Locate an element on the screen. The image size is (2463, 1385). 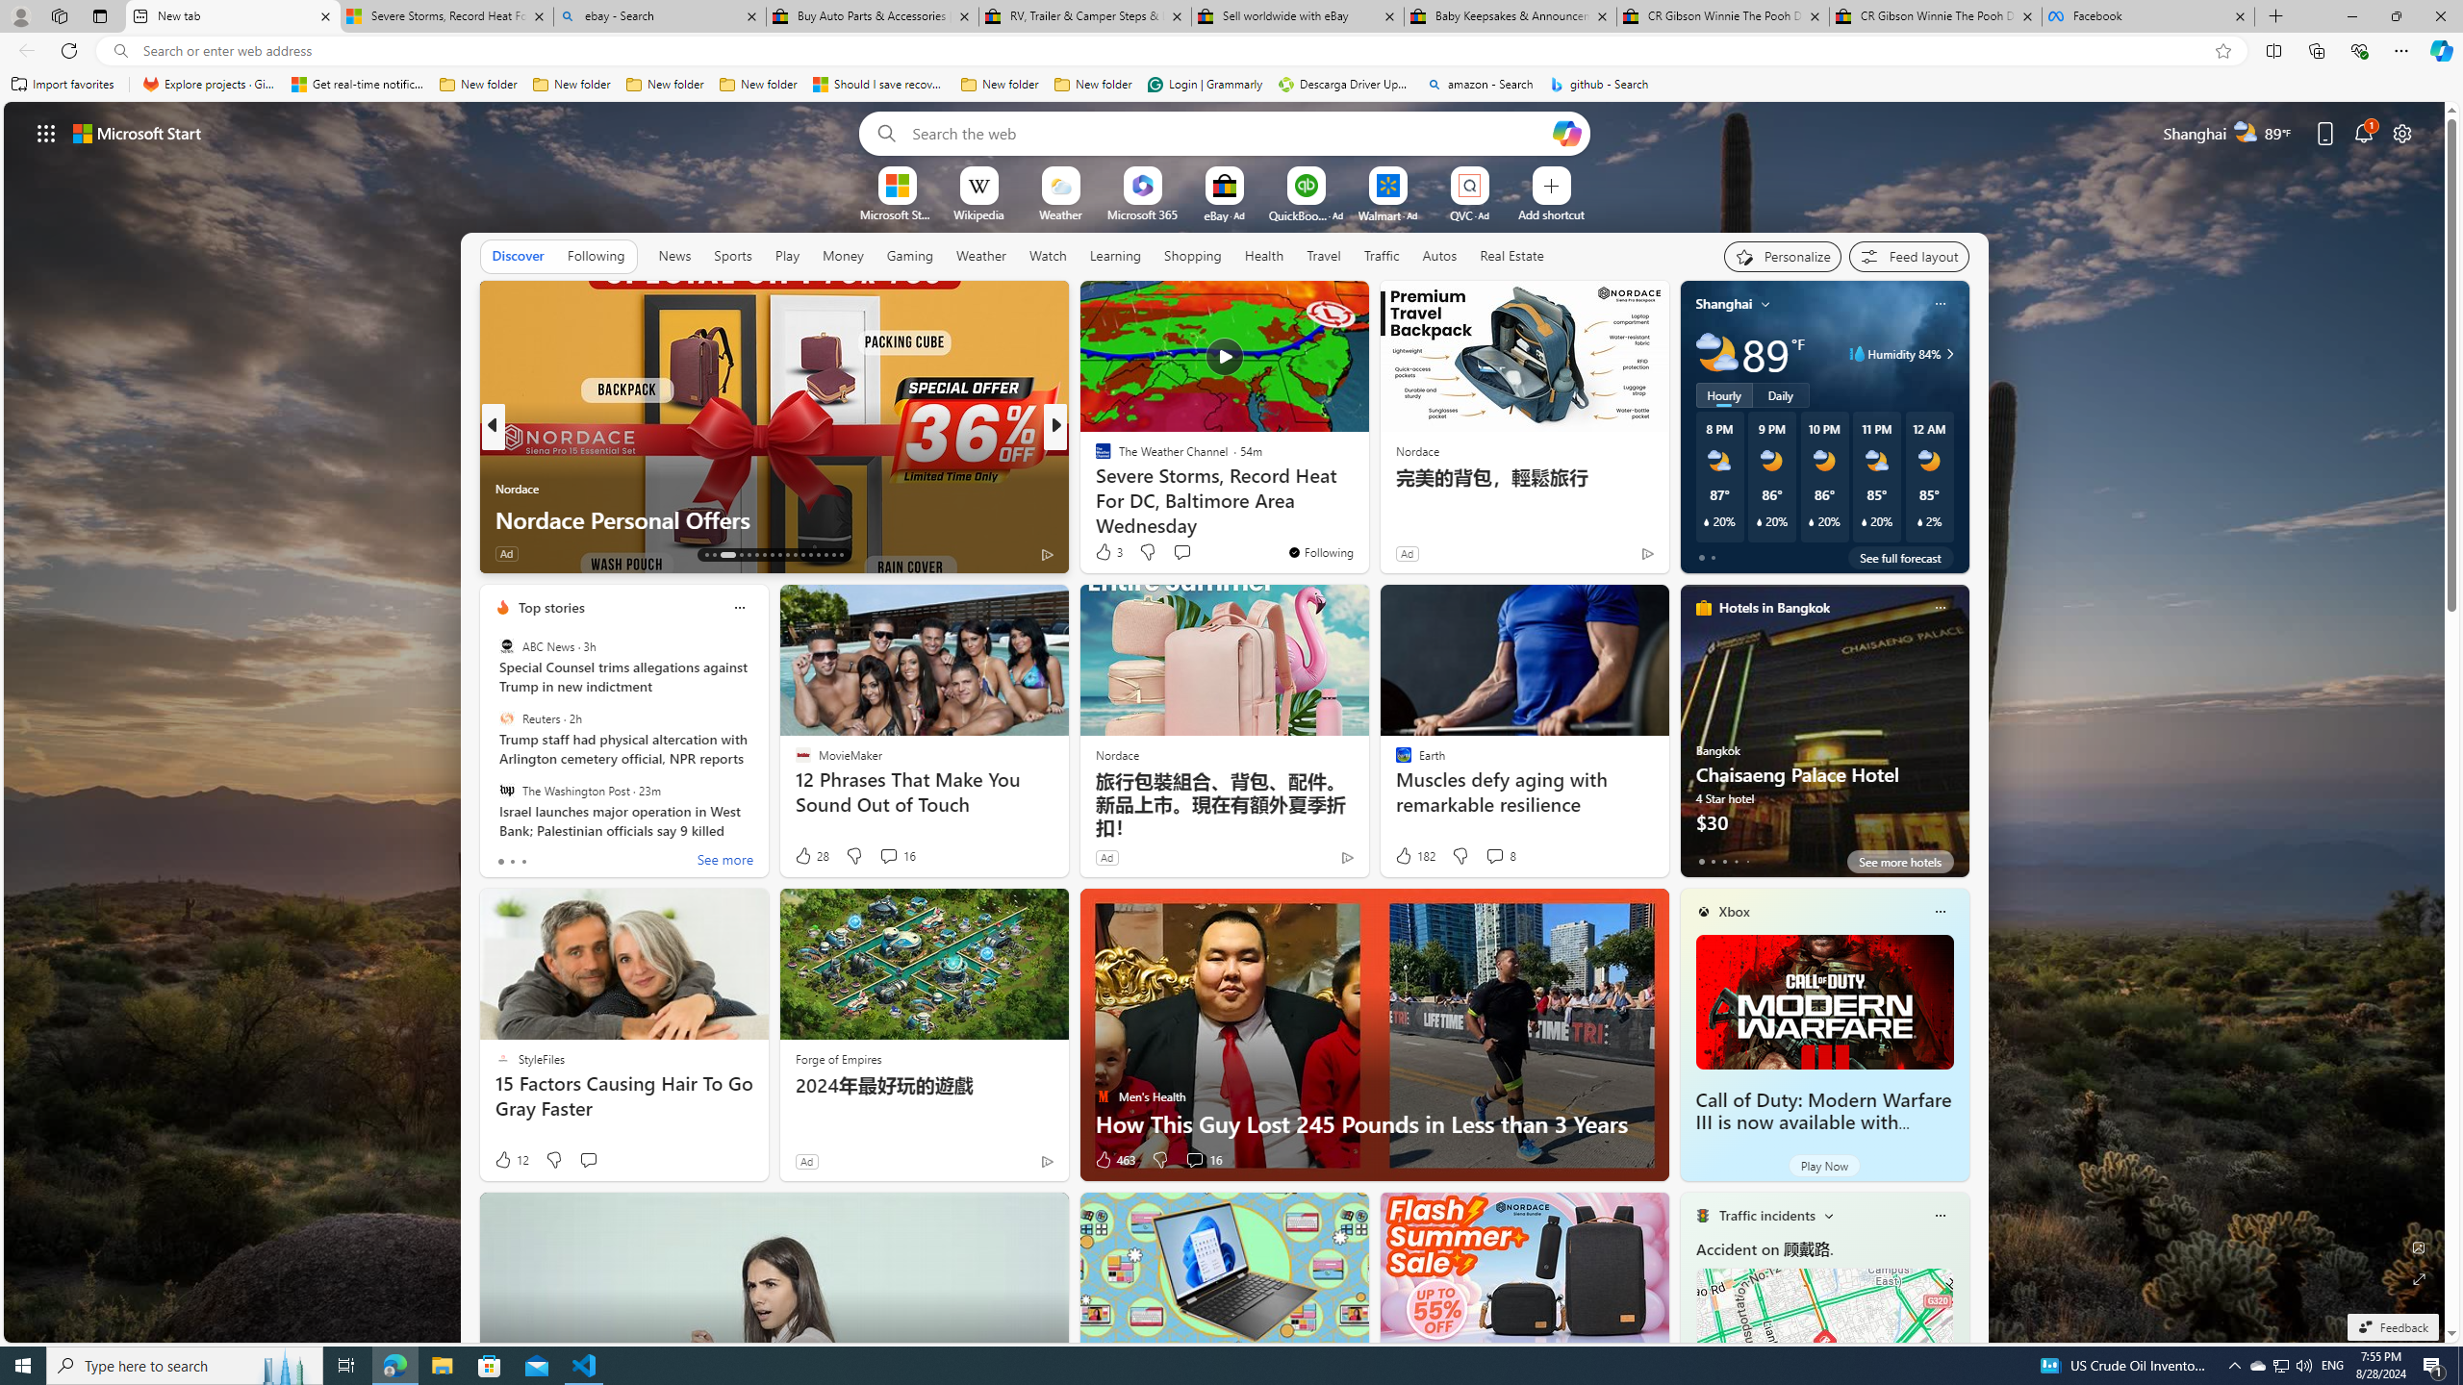
Humidity 84% is located at coordinates (1947, 354).